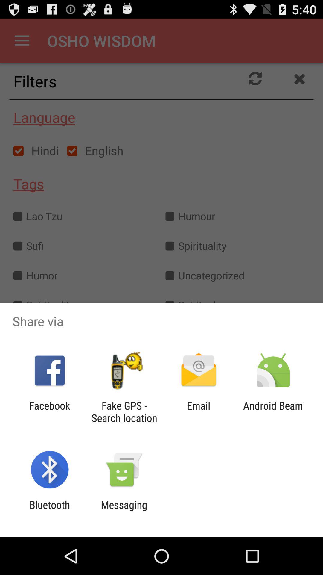 Image resolution: width=323 pixels, height=575 pixels. I want to click on turn off the icon to the right of the email icon, so click(273, 412).